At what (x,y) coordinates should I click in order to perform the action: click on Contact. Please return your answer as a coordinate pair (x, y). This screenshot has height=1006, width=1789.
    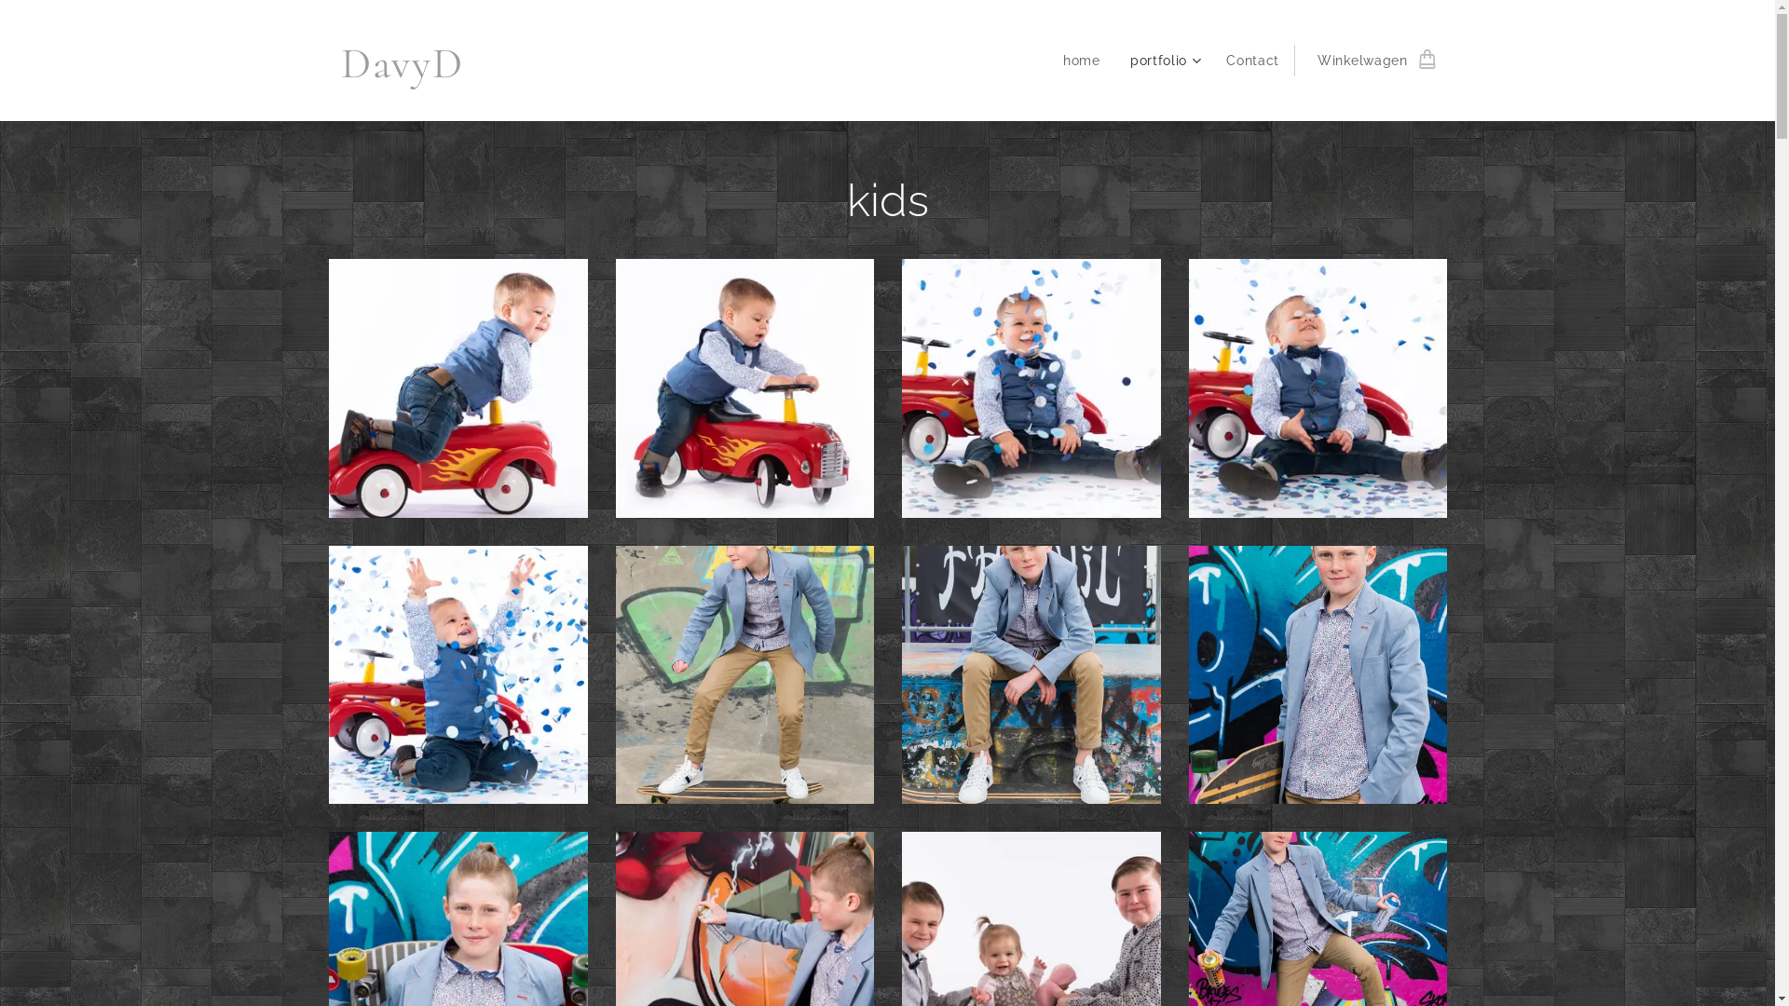
    Looking at the image, I should click on (1252, 61).